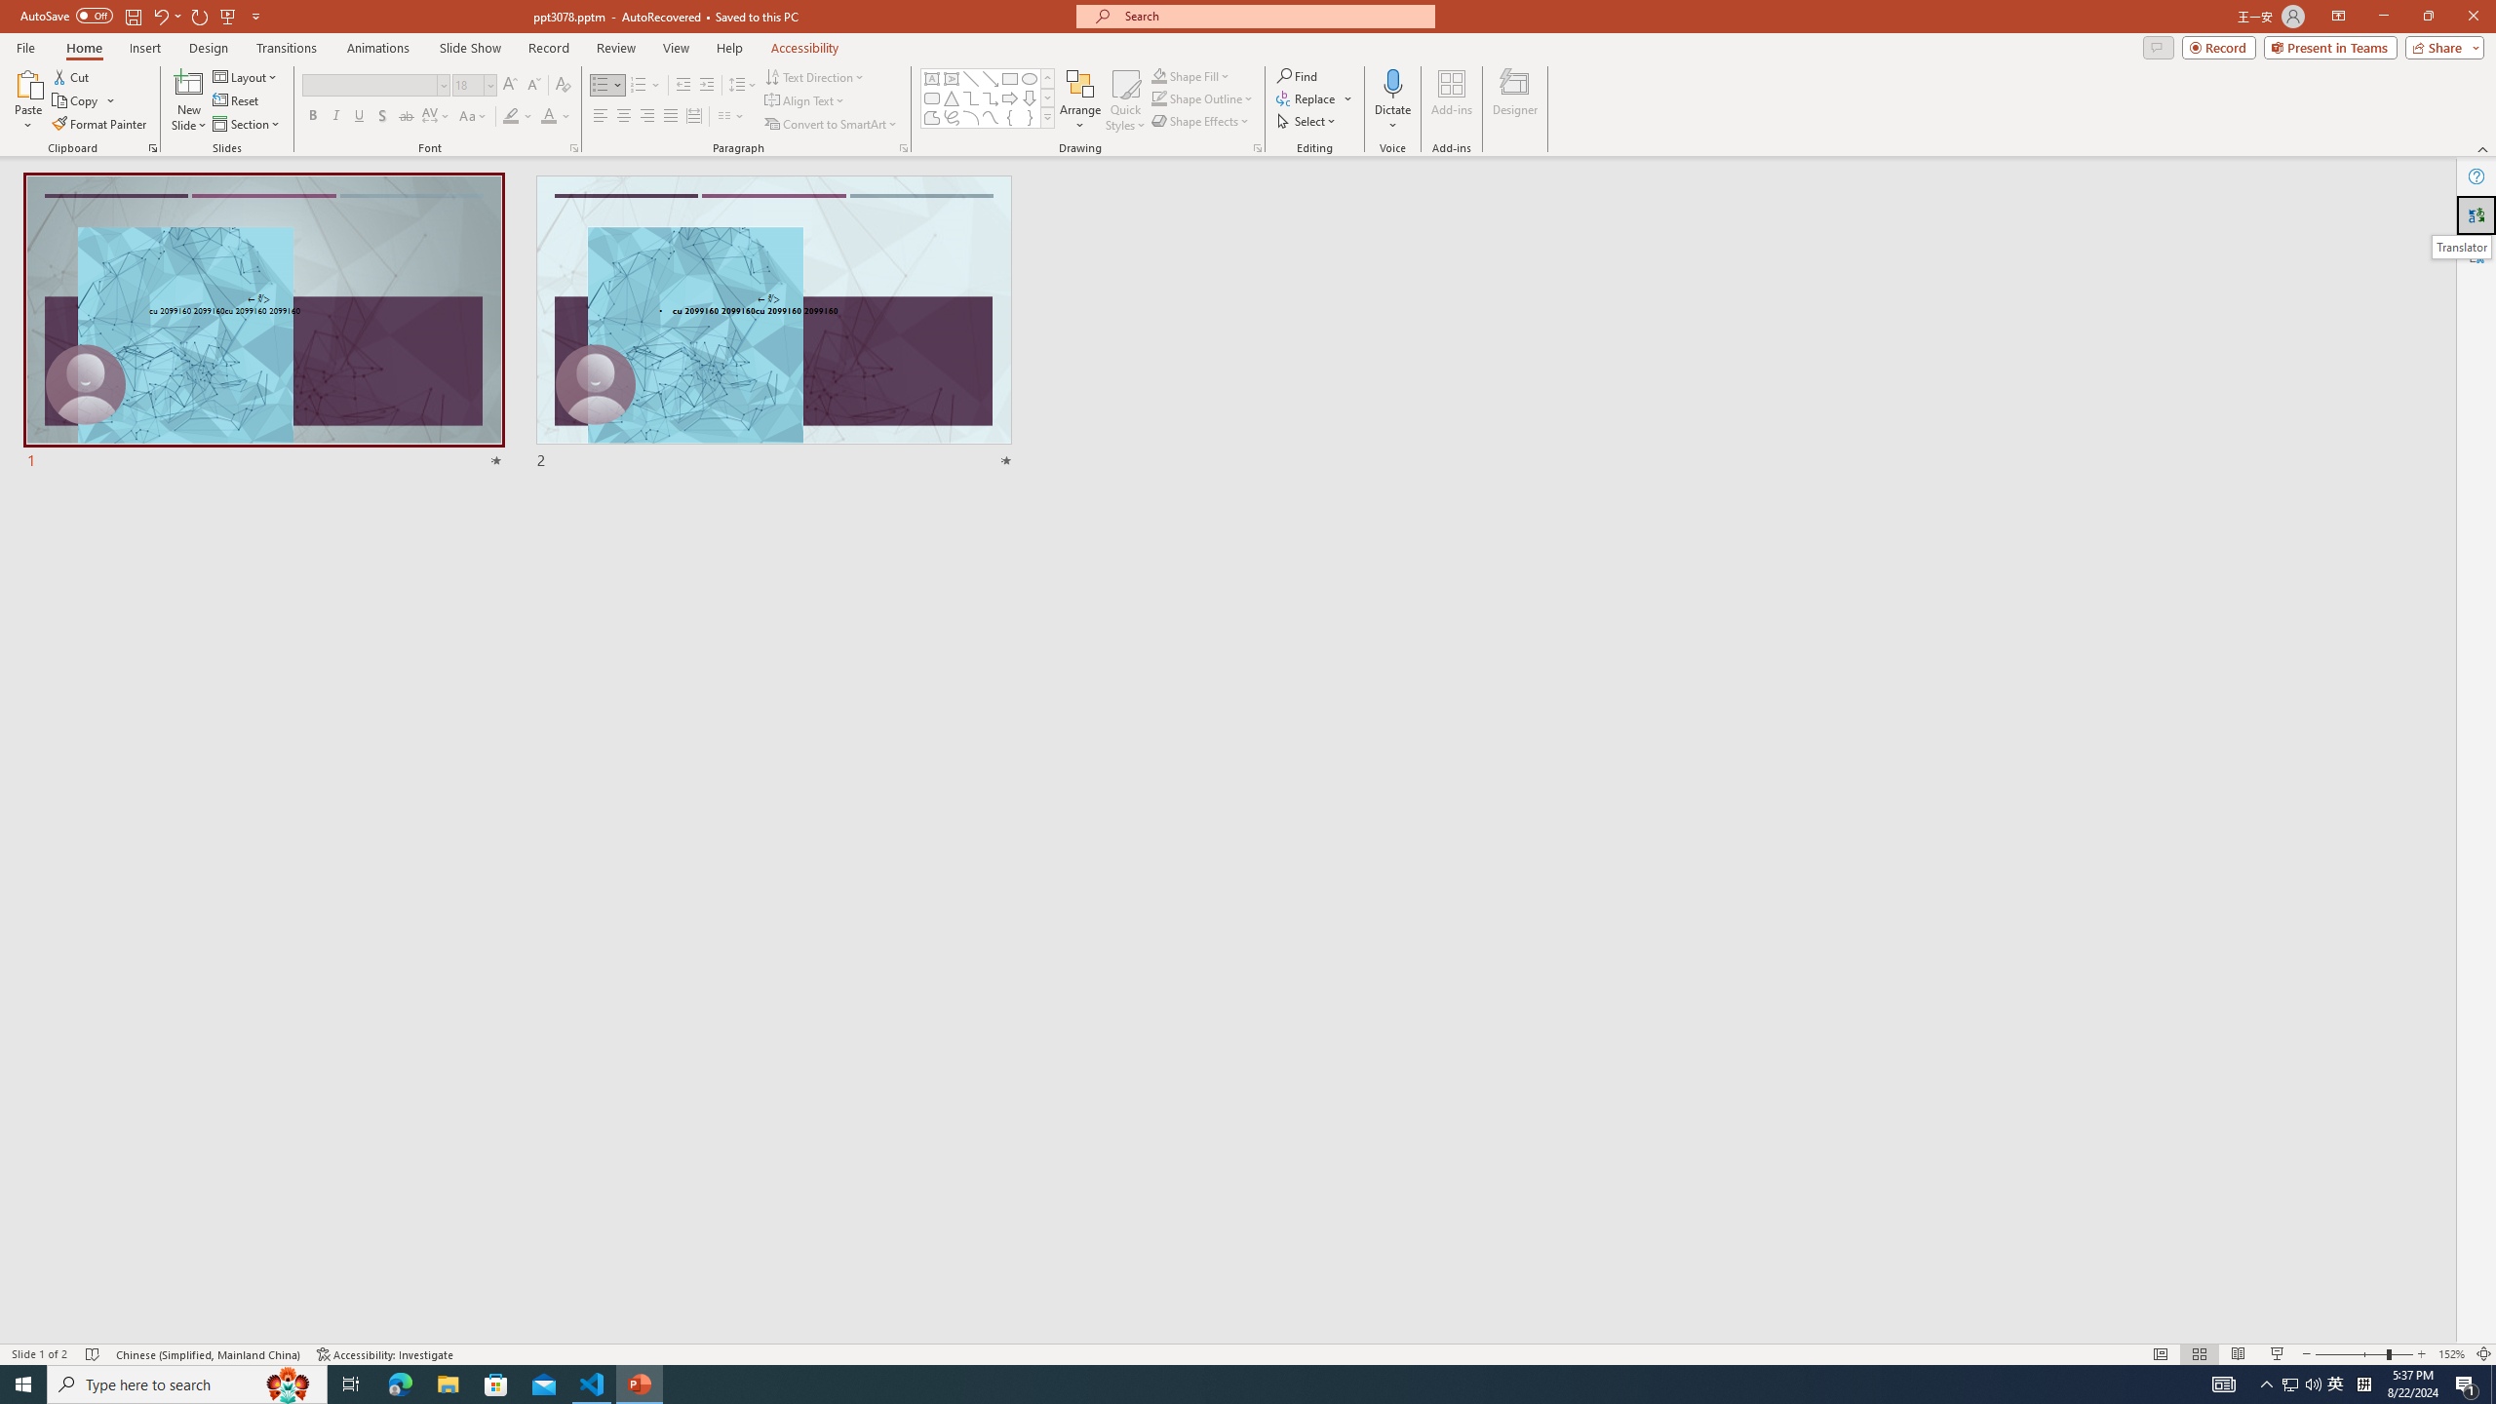 Image resolution: width=2496 pixels, height=1404 pixels. Describe the element at coordinates (1234, 714) in the screenshot. I see `Page 1 content` at that location.